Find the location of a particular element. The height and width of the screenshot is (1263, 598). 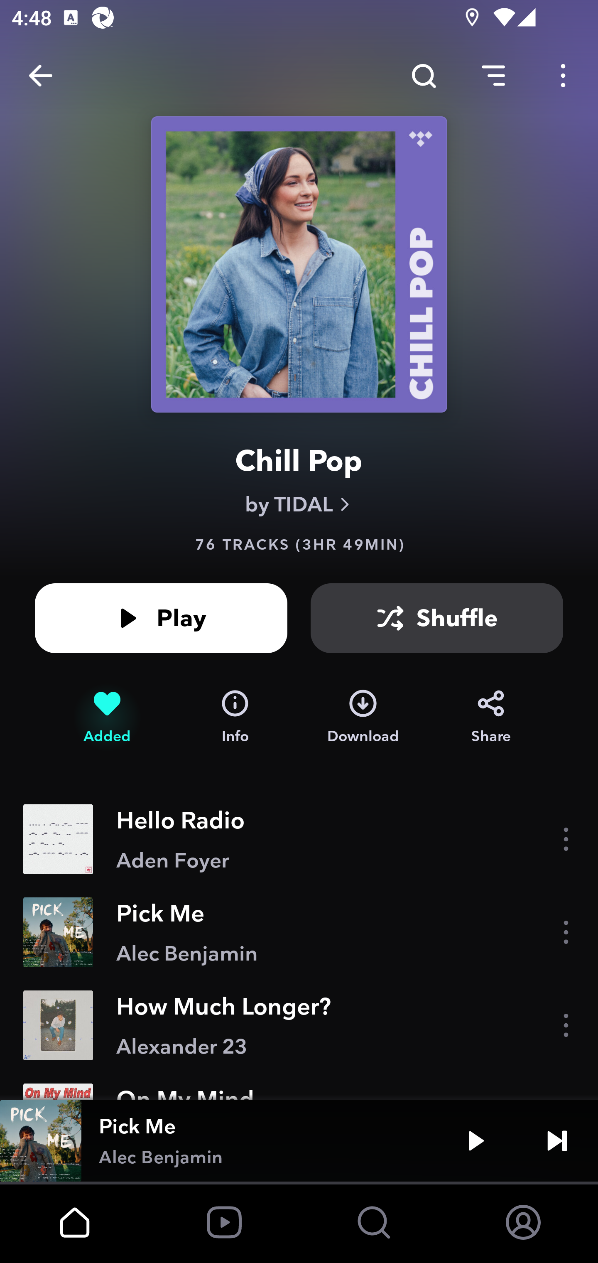

Pick Me Alec Benjamin is located at coordinates (299, 932).